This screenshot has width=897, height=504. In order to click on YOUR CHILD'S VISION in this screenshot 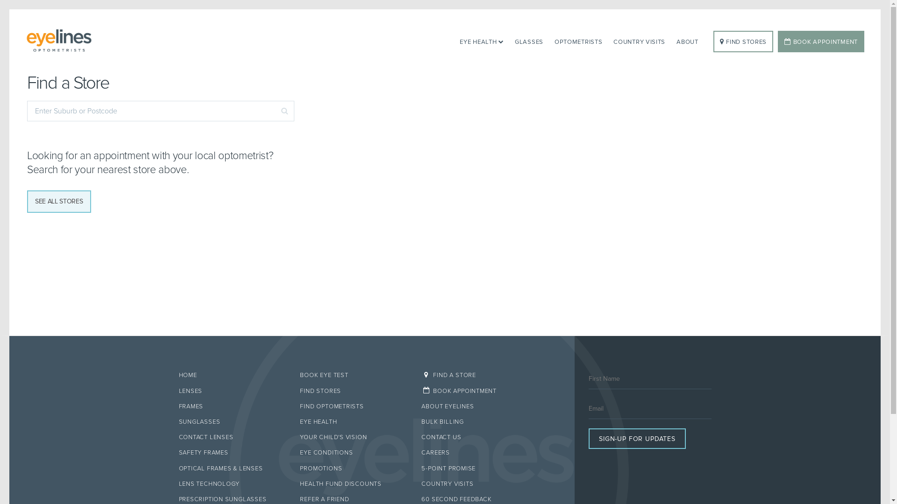, I will do `click(354, 437)`.